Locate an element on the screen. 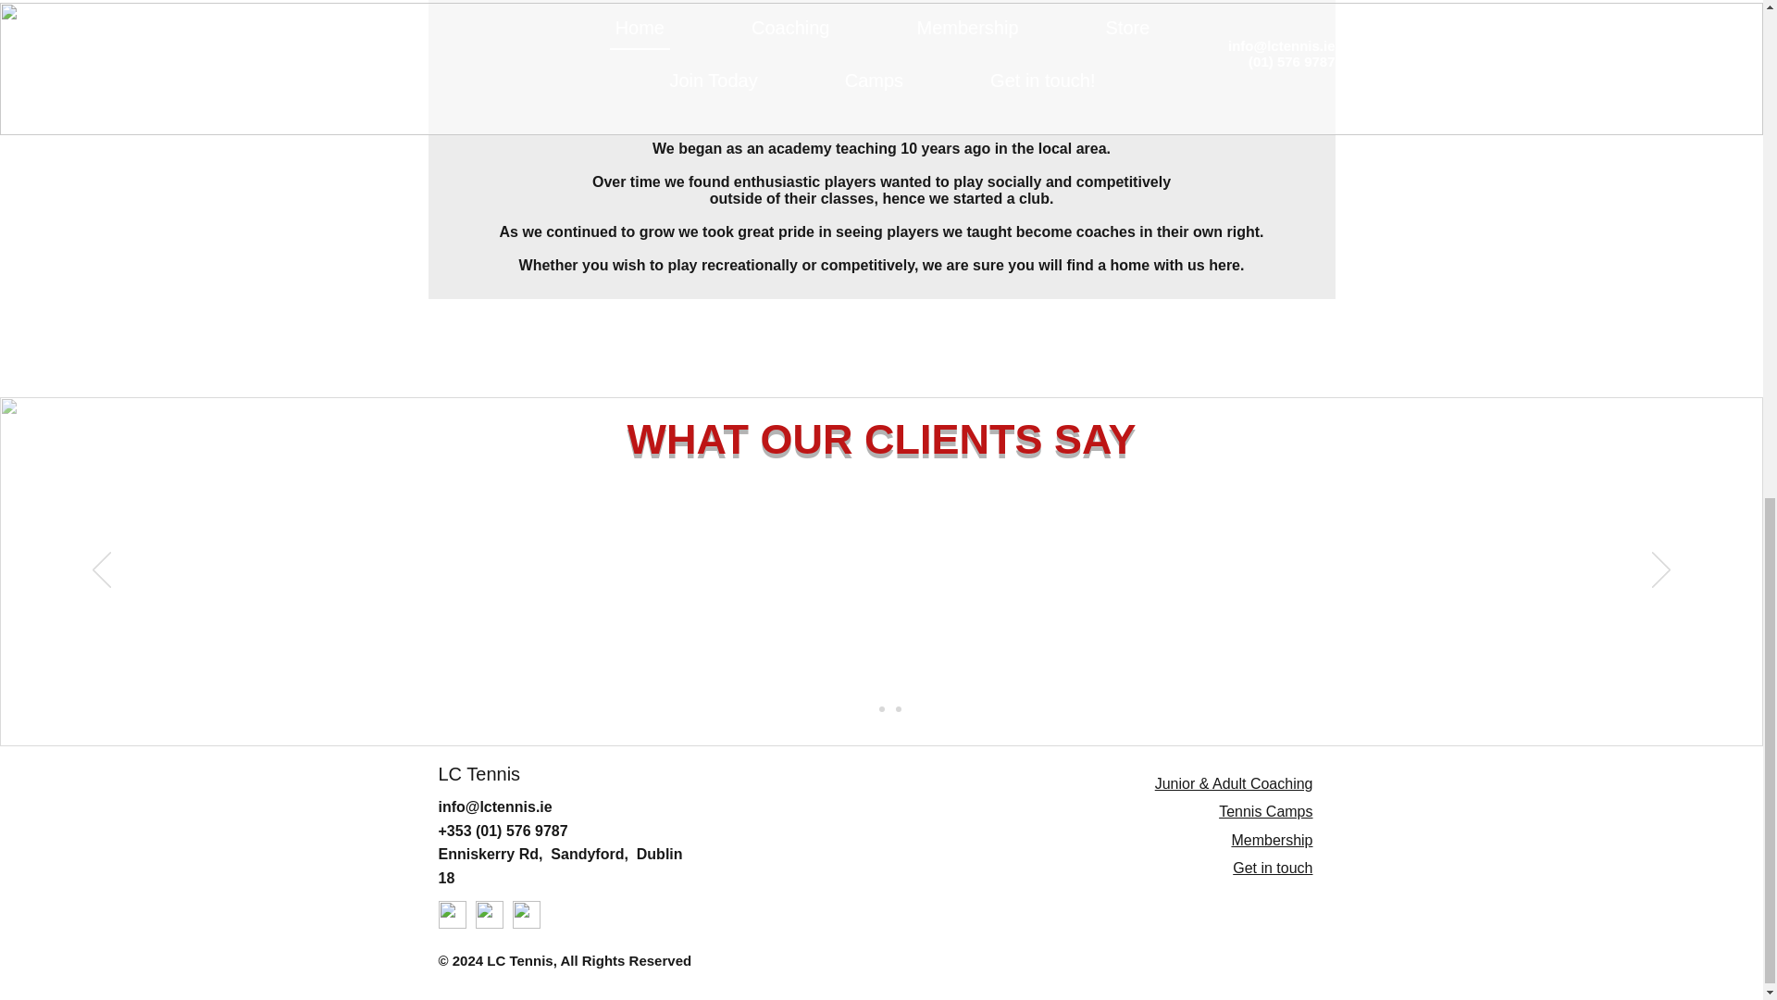 The width and height of the screenshot is (1777, 1000). Membership is located at coordinates (1272, 839).